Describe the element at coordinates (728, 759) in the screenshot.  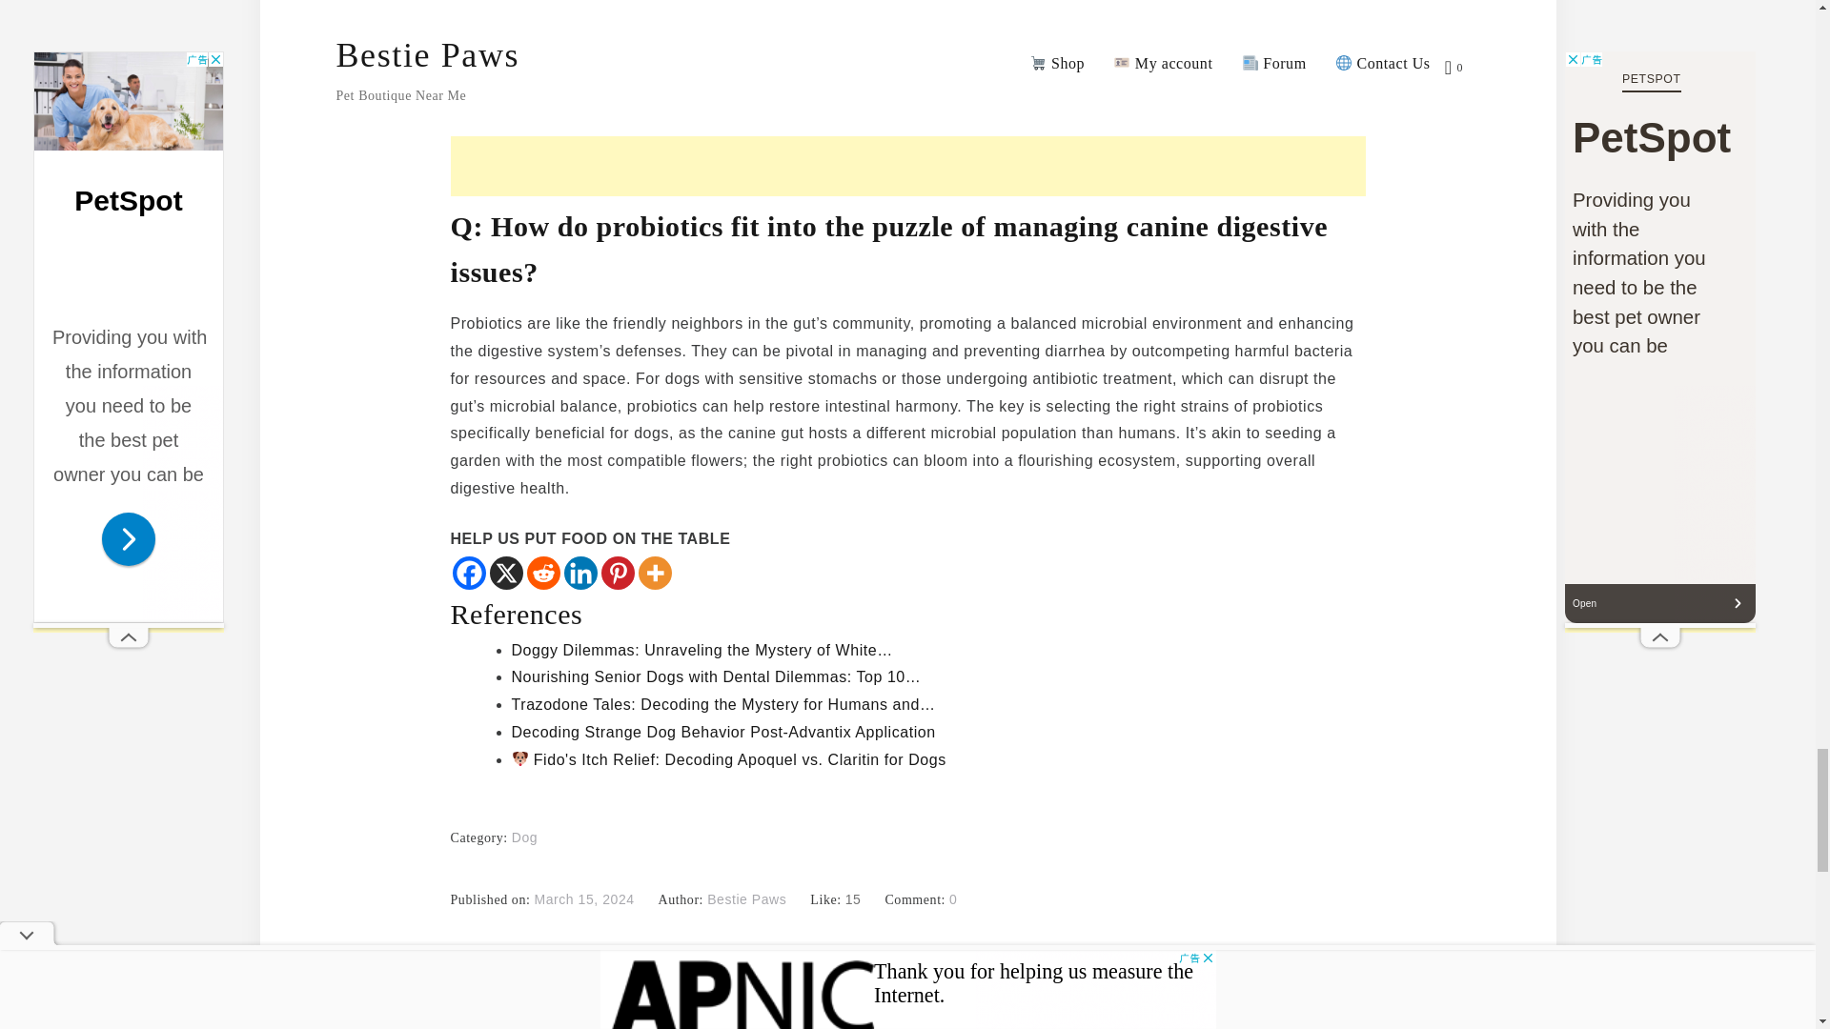
I see `Fido's Itch Relief: Decoding Apoquel vs. Claritin for Dogs` at that location.